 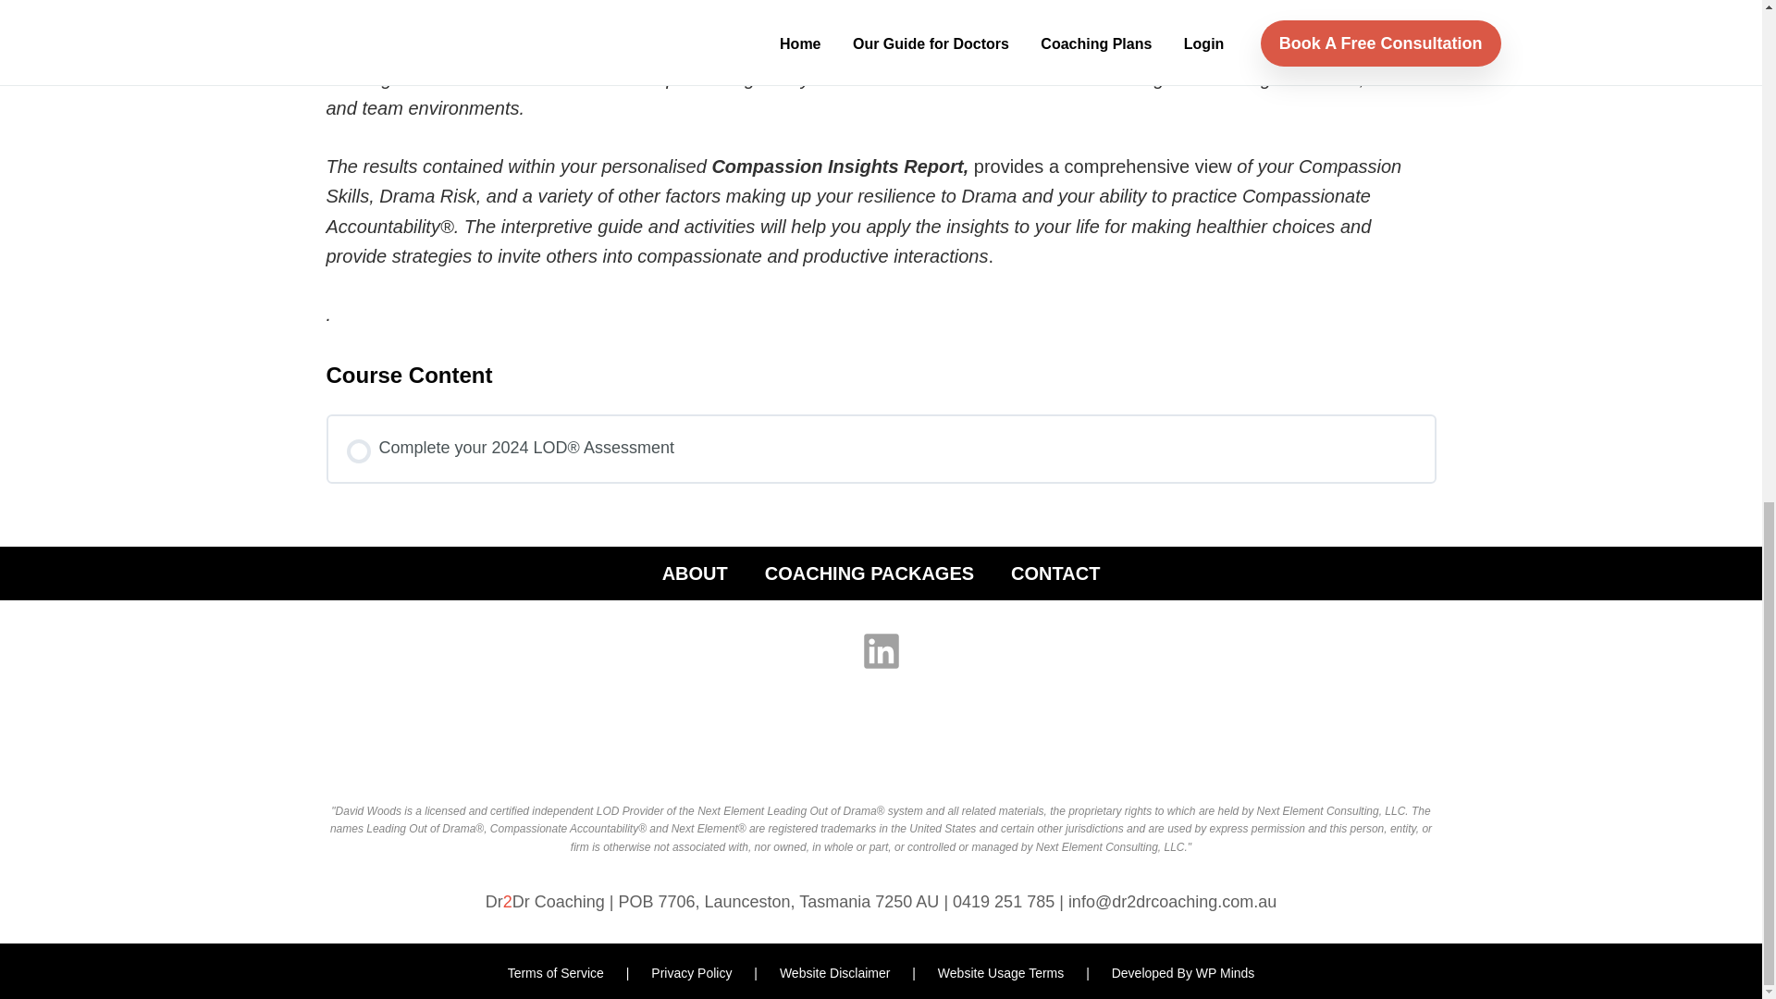 What do you see at coordinates (693, 973) in the screenshot?
I see `Privacy Policy` at bounding box center [693, 973].